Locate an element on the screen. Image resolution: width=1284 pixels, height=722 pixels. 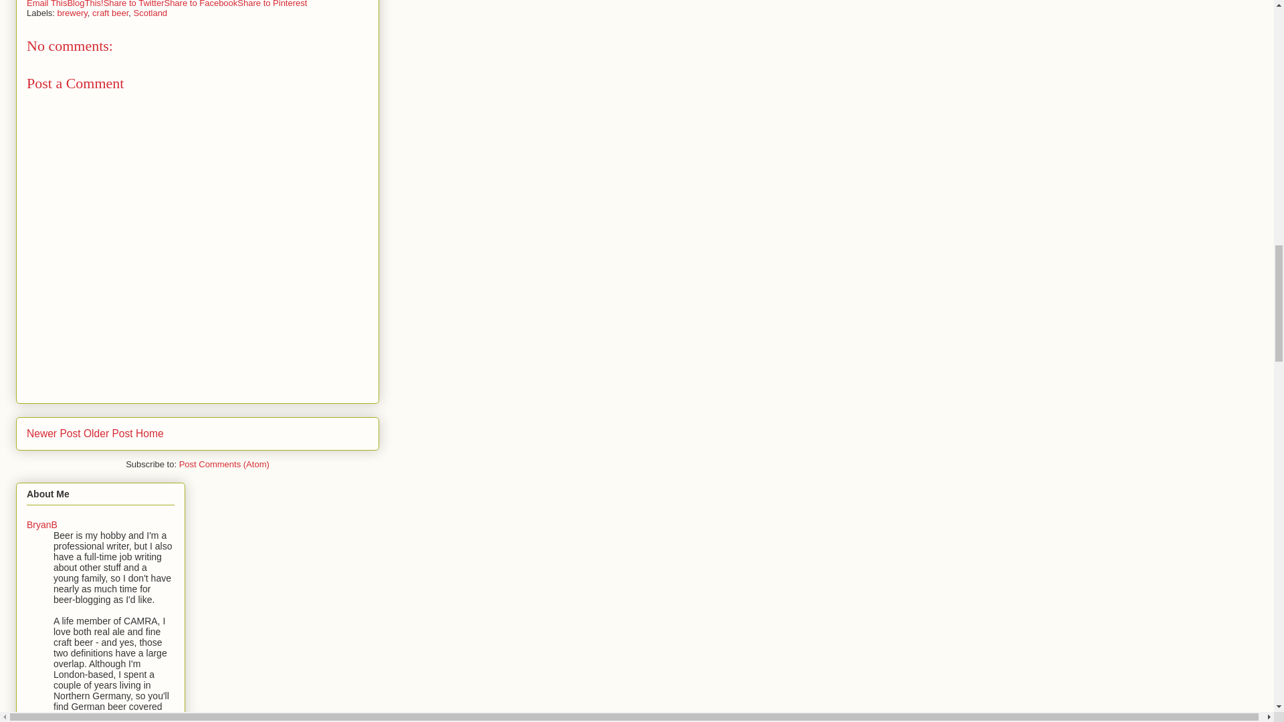
BlogThis! is located at coordinates (84, 4).